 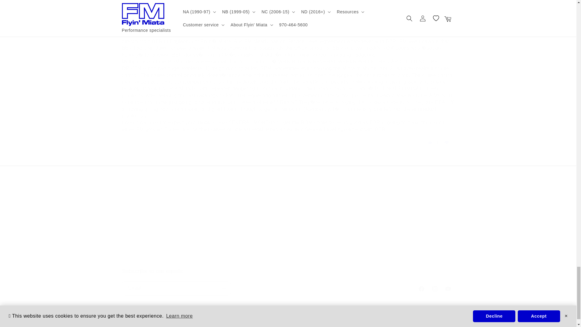 What do you see at coordinates (447, 142) in the screenshot?
I see `up` at bounding box center [447, 142].